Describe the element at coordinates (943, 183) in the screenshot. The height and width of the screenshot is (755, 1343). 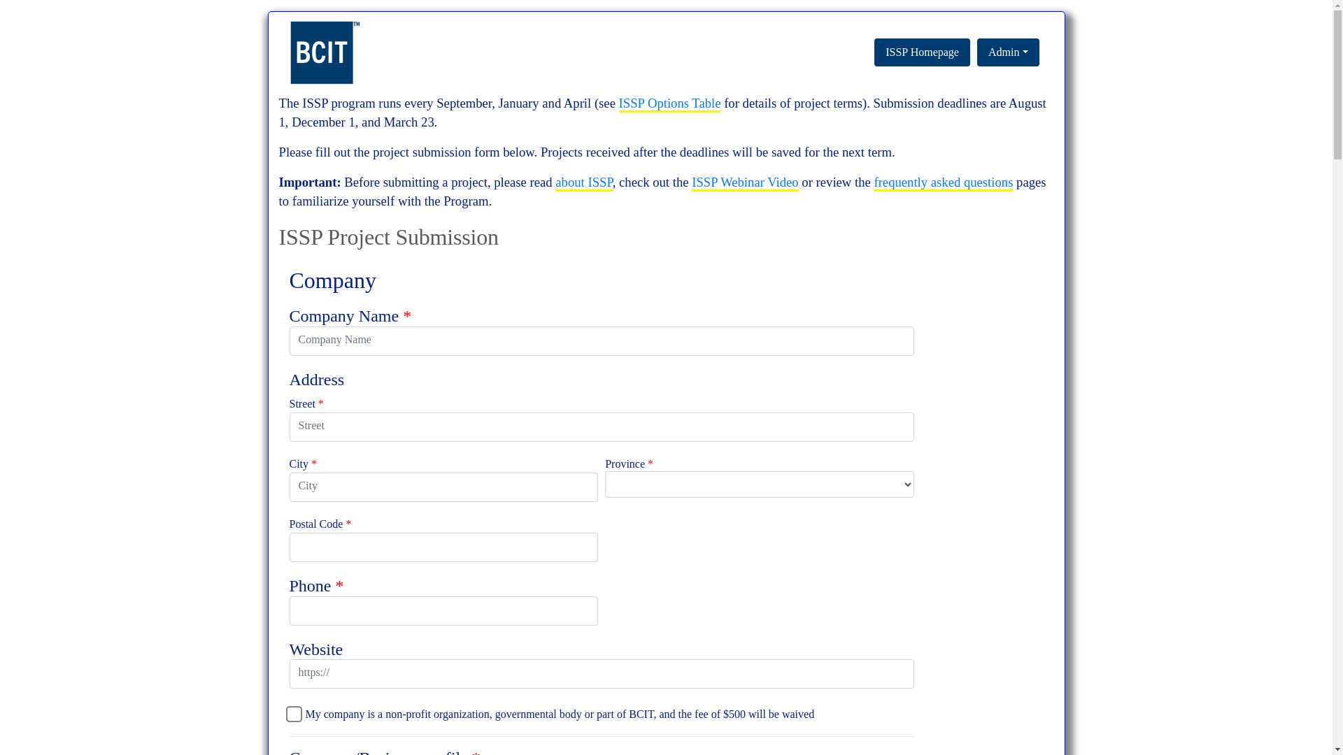
I see `frequently asked questions` at that location.